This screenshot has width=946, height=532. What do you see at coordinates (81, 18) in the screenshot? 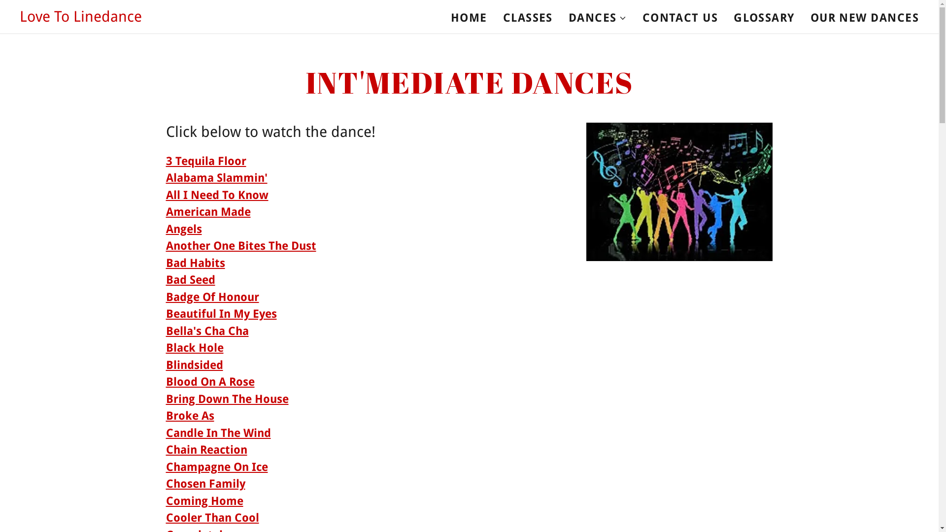
I see `Love To Linedance` at bounding box center [81, 18].